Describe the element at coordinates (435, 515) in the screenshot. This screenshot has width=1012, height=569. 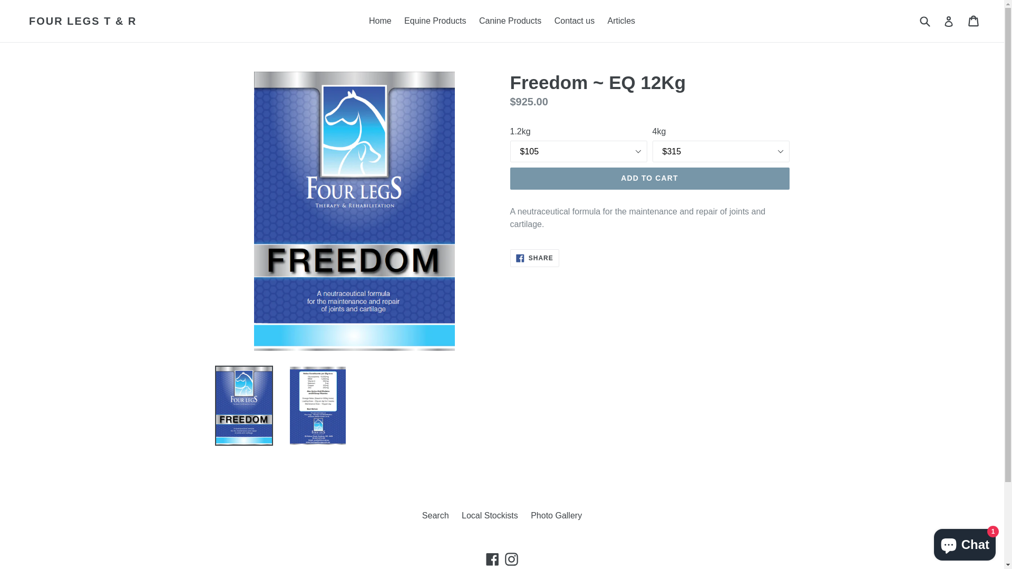
I see `Search` at that location.